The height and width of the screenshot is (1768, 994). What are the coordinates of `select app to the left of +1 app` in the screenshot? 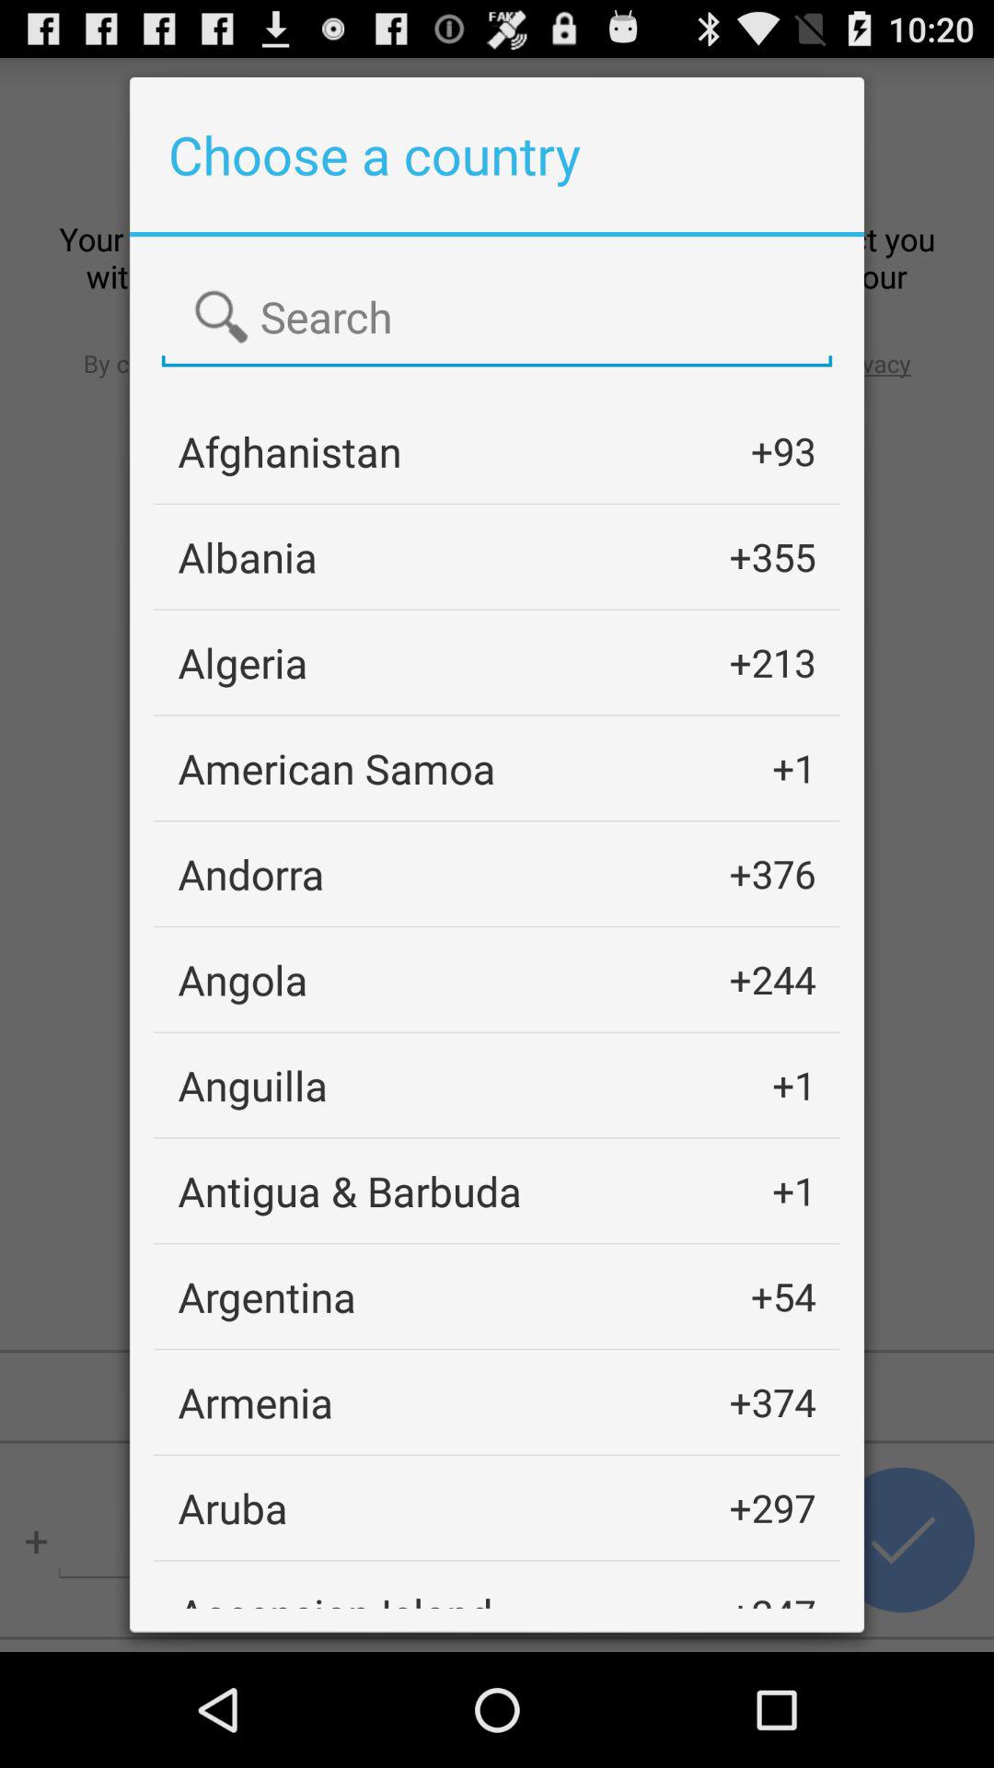 It's located at (252, 1085).